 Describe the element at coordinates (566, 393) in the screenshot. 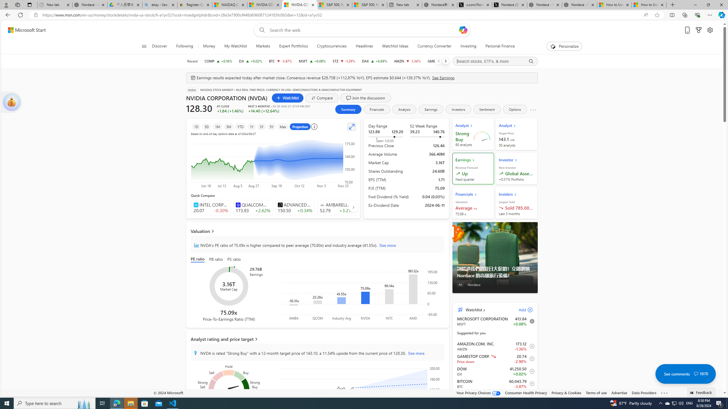

I see `Privacy & Cookies` at that location.